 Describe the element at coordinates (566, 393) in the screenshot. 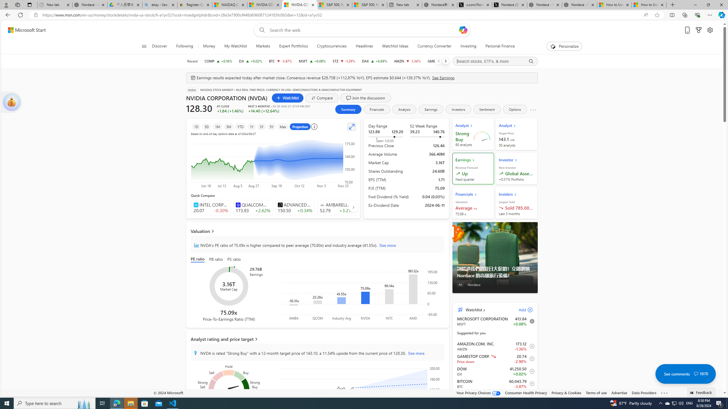

I see `Privacy & Cookies` at that location.